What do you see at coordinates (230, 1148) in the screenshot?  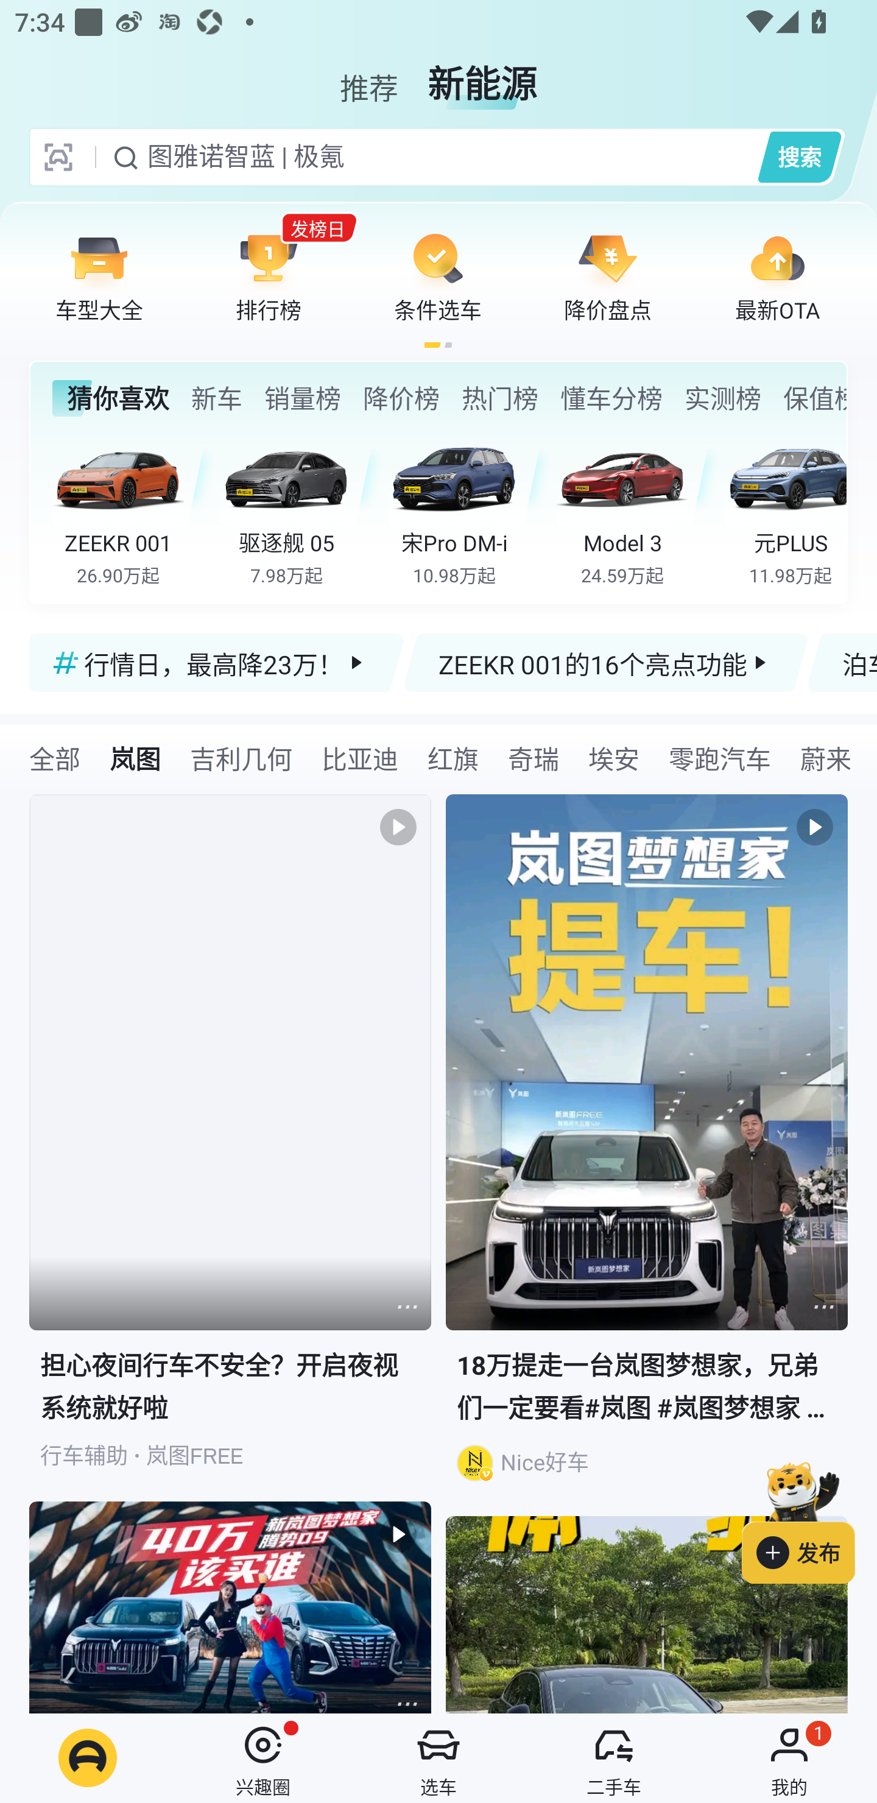 I see `  担心夜间行车不安全？开启夜视系统就好啦 行车辅助 岚图FREE` at bounding box center [230, 1148].